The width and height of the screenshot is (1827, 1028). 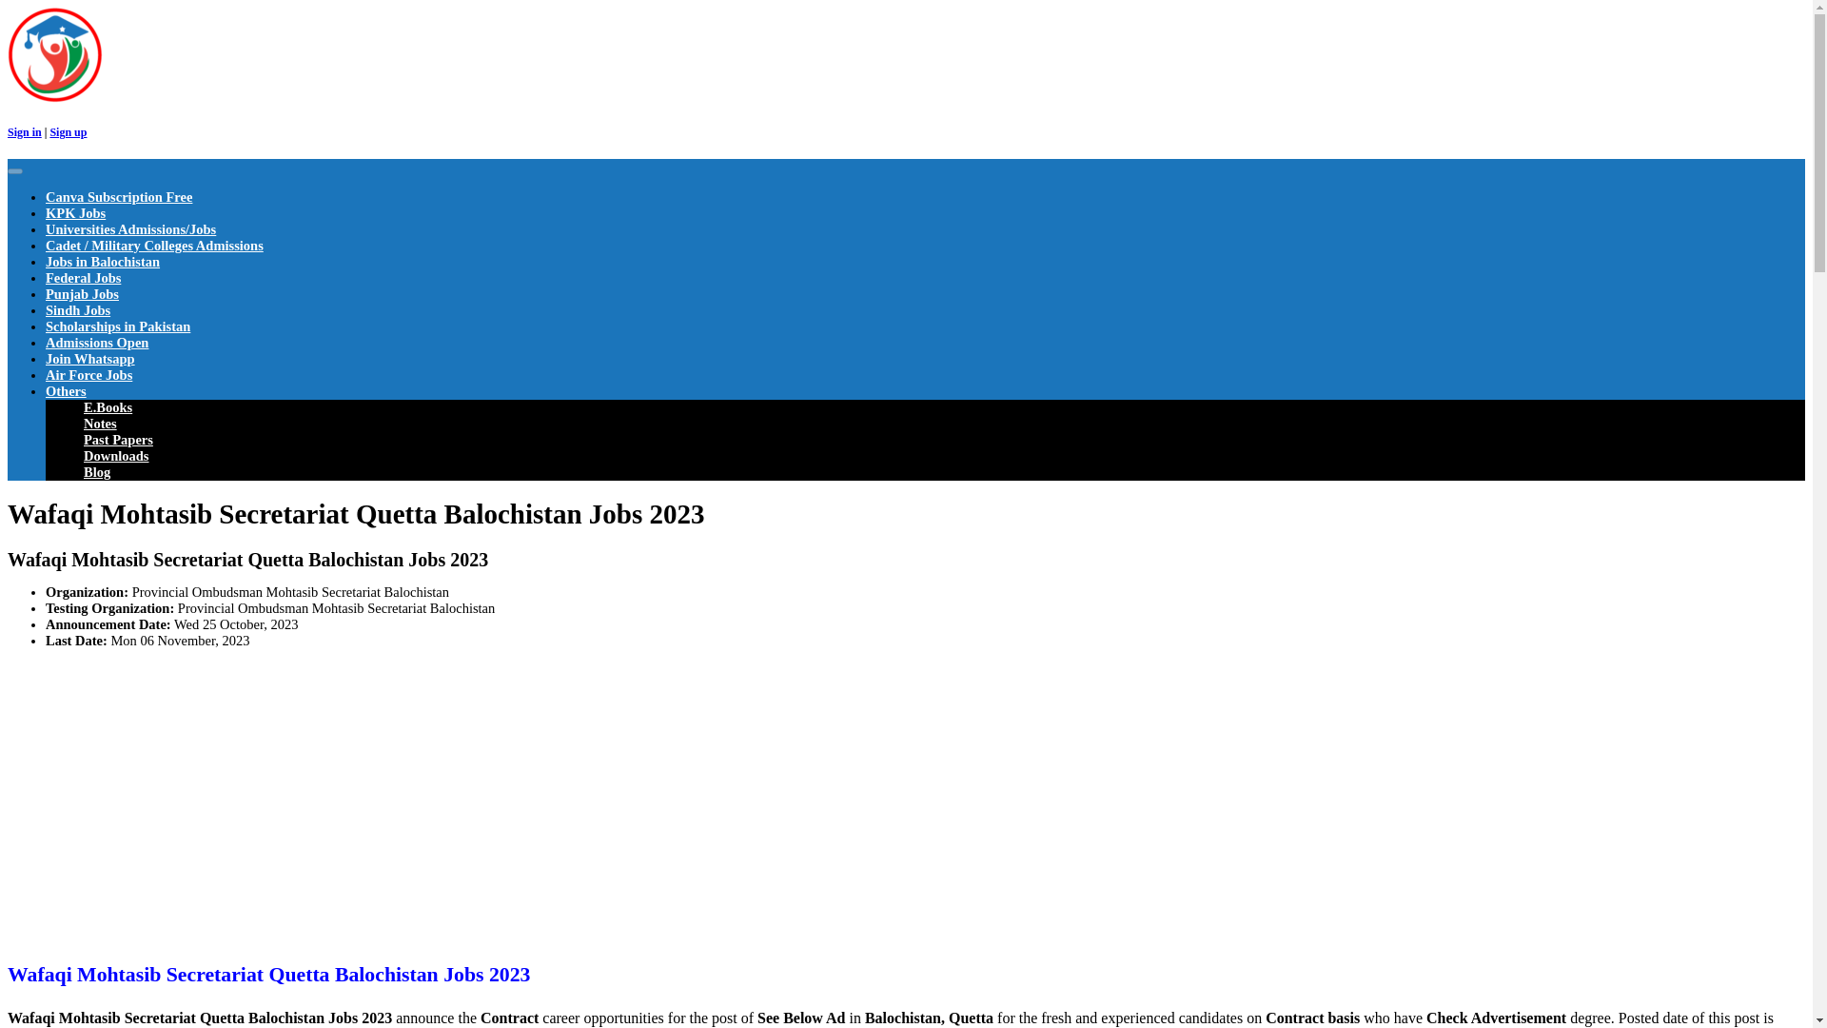 What do you see at coordinates (76, 213) in the screenshot?
I see `KPK Jobs` at bounding box center [76, 213].